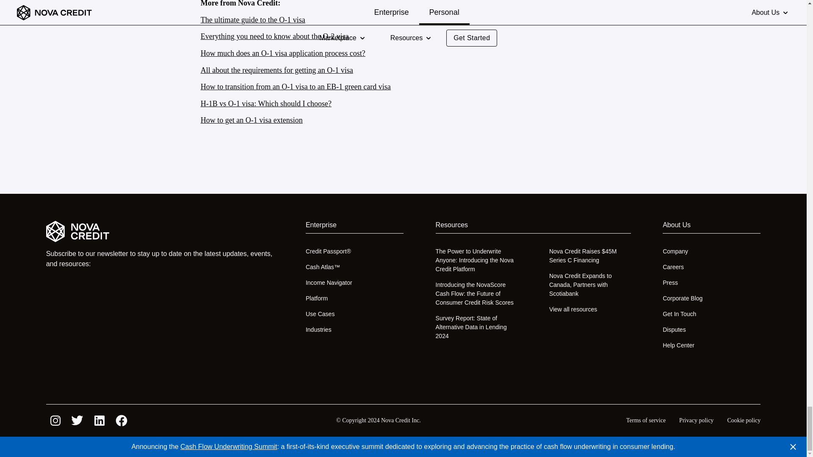 This screenshot has width=813, height=457. Describe the element at coordinates (160, 231) in the screenshot. I see `Nova Credit` at that location.